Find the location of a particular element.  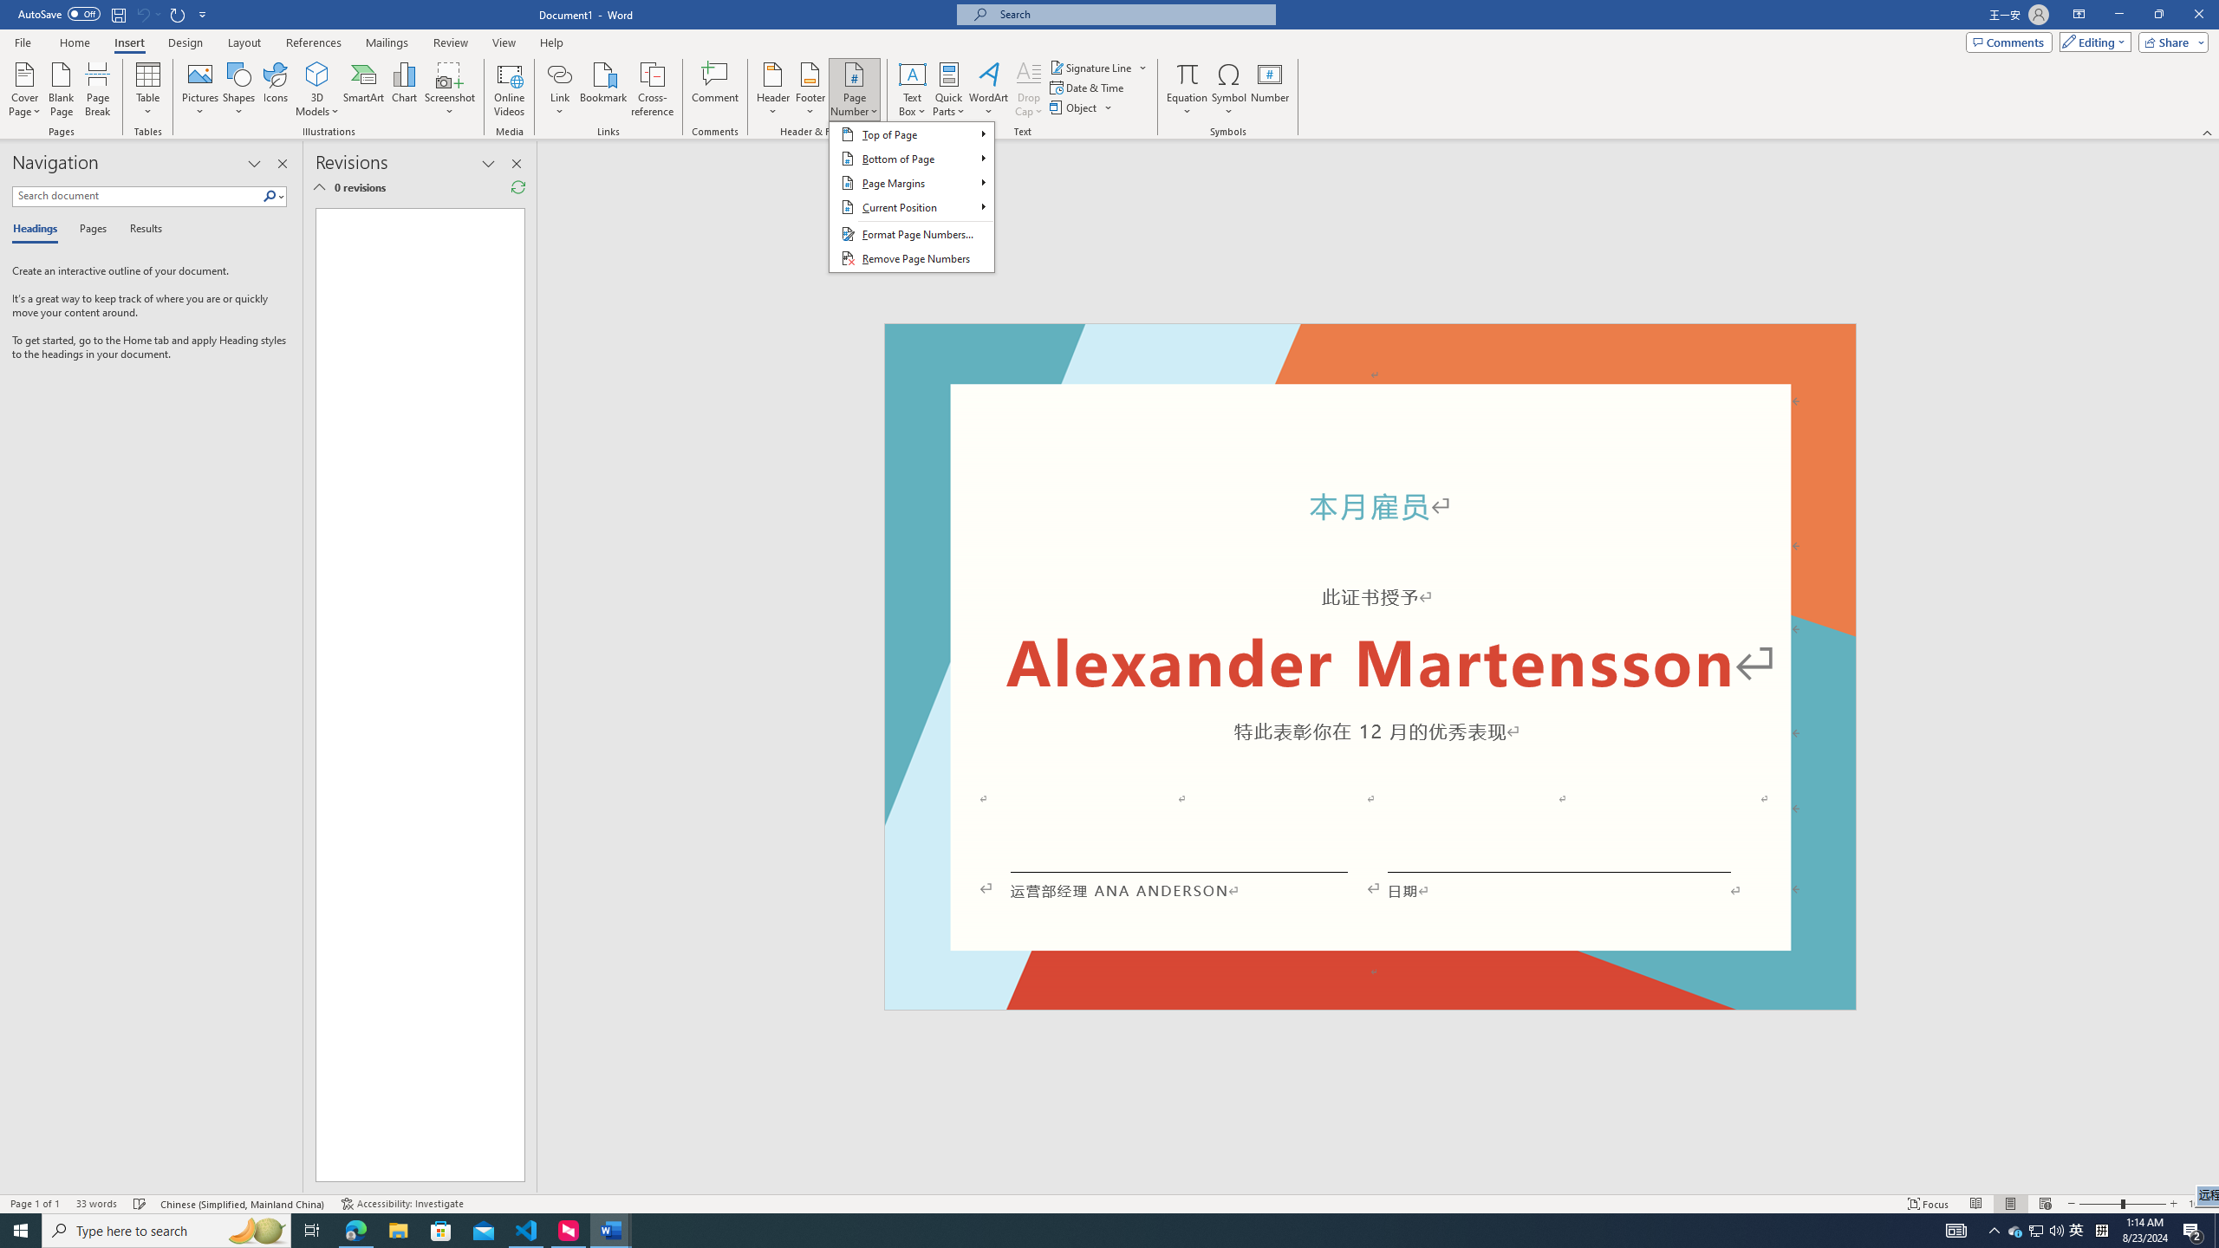

Visual Studio Code - 1 running window is located at coordinates (1229, 89).